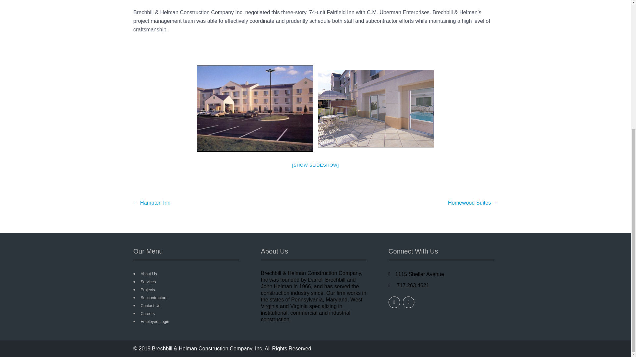  Describe the element at coordinates (148, 282) in the screenshot. I see `Services` at that location.